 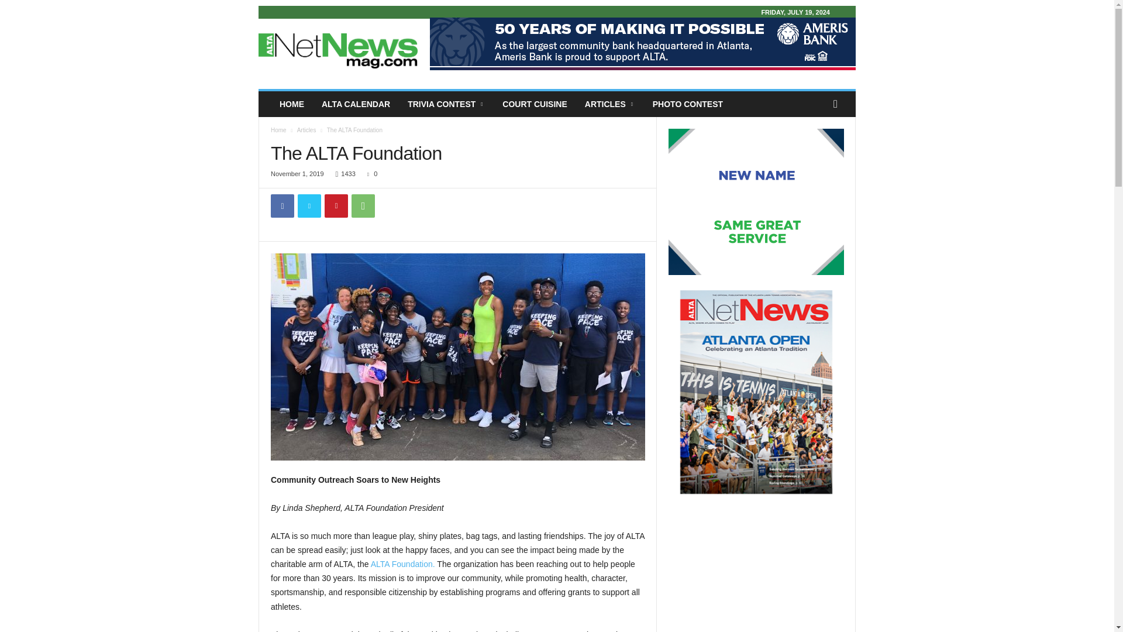 What do you see at coordinates (282, 205) in the screenshot?
I see `Facebook` at bounding box center [282, 205].